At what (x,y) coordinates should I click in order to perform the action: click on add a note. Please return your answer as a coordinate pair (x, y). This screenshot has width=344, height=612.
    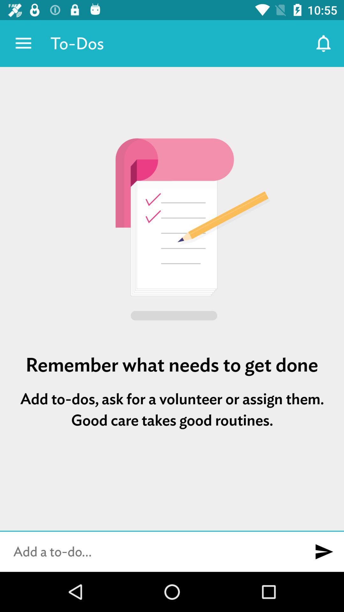
    Looking at the image, I should click on (152, 552).